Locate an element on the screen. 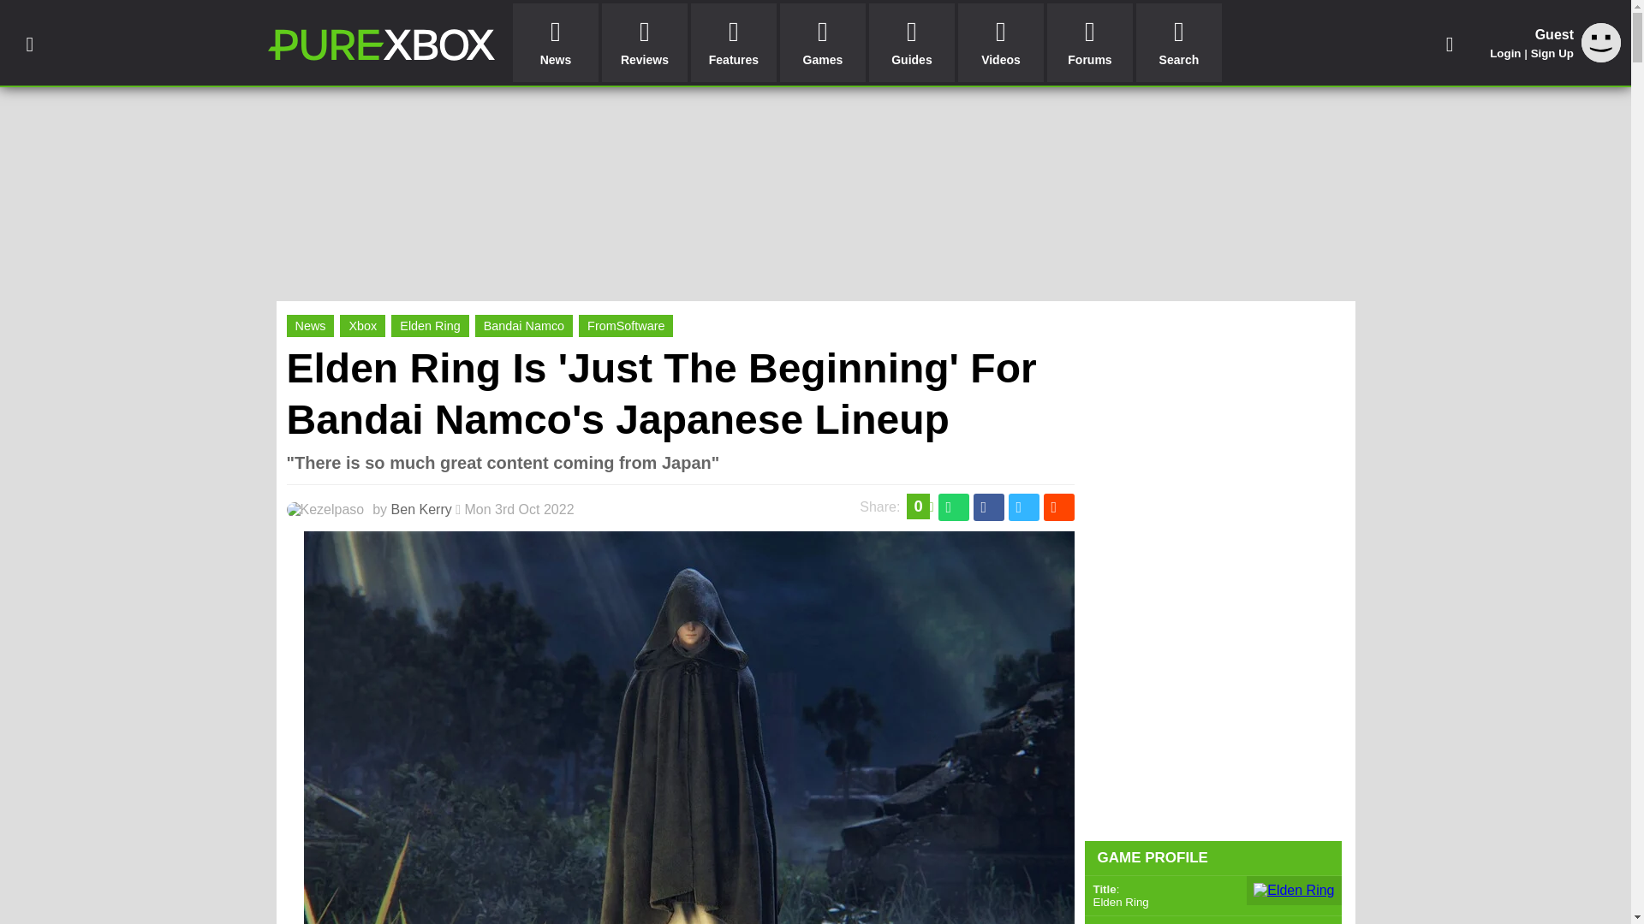 The width and height of the screenshot is (1644, 924). FromSoftware is located at coordinates (625, 326).